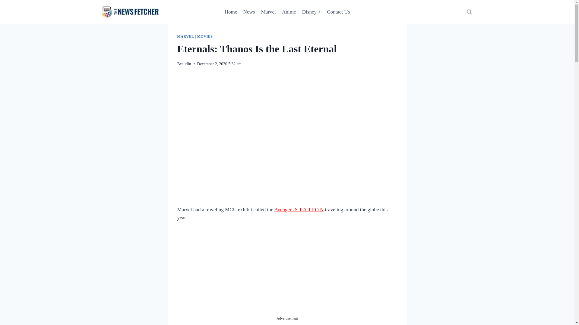 The image size is (579, 325). What do you see at coordinates (289, 12) in the screenshot?
I see `Anime` at bounding box center [289, 12].